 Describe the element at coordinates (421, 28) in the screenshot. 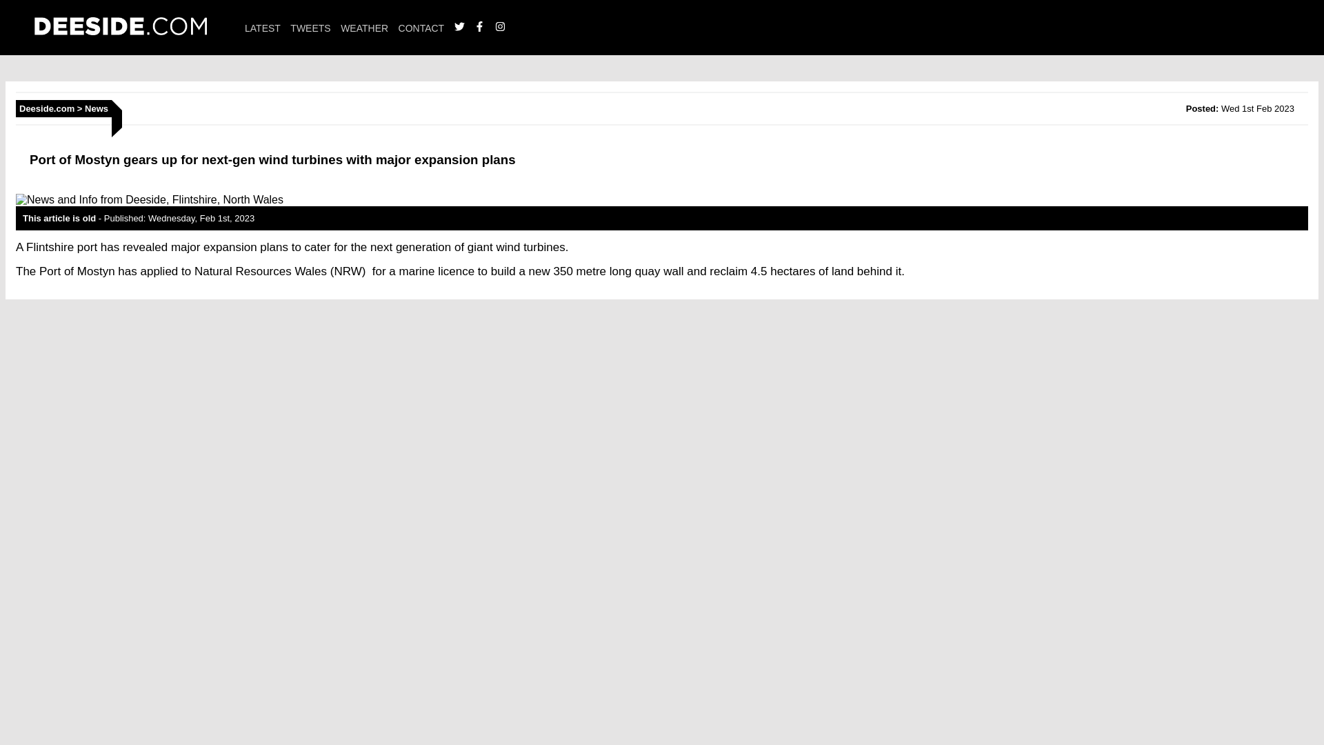

I see `CONTACT` at that location.